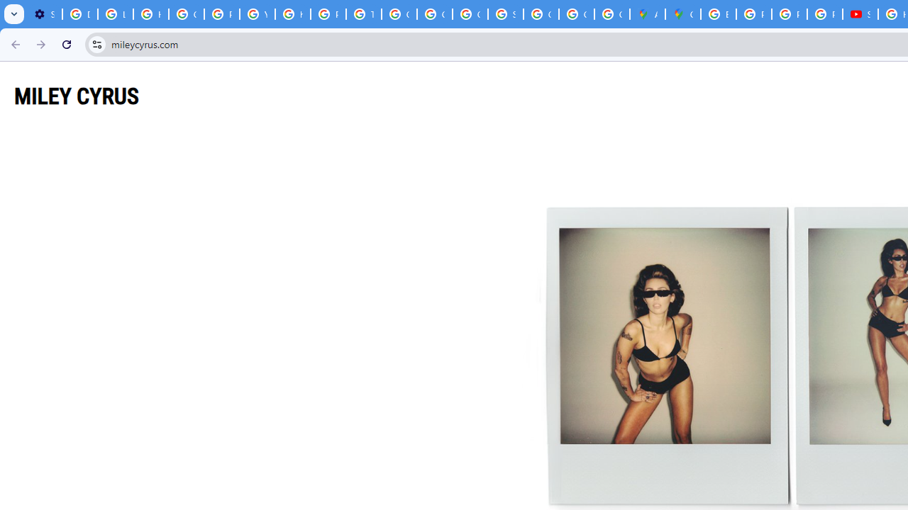 The image size is (908, 510). Describe the element at coordinates (719, 14) in the screenshot. I see `Blogger Policies and Guidelines - Transparency Center` at that location.